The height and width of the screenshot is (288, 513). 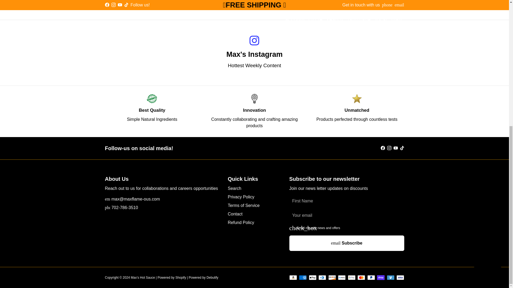 I want to click on American Express, so click(x=303, y=277).